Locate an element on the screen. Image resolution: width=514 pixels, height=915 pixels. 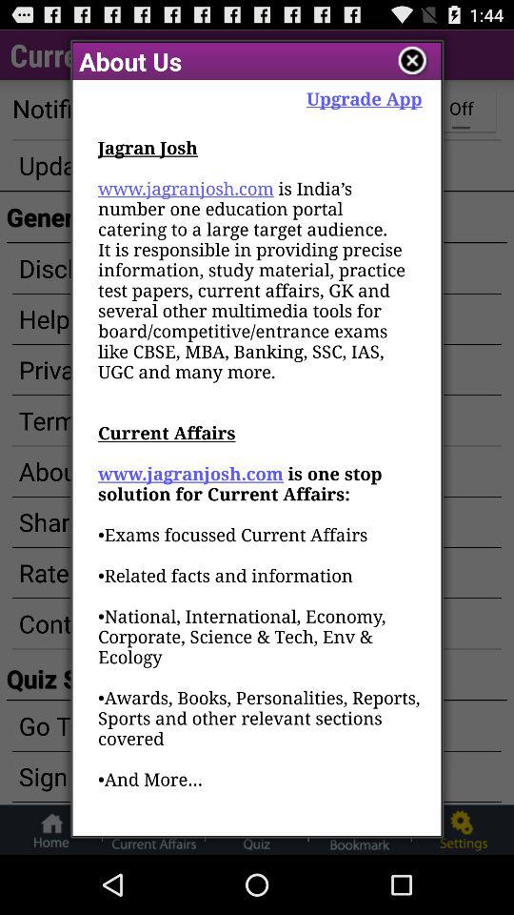
click item to the right of the about us app is located at coordinates (364, 97).